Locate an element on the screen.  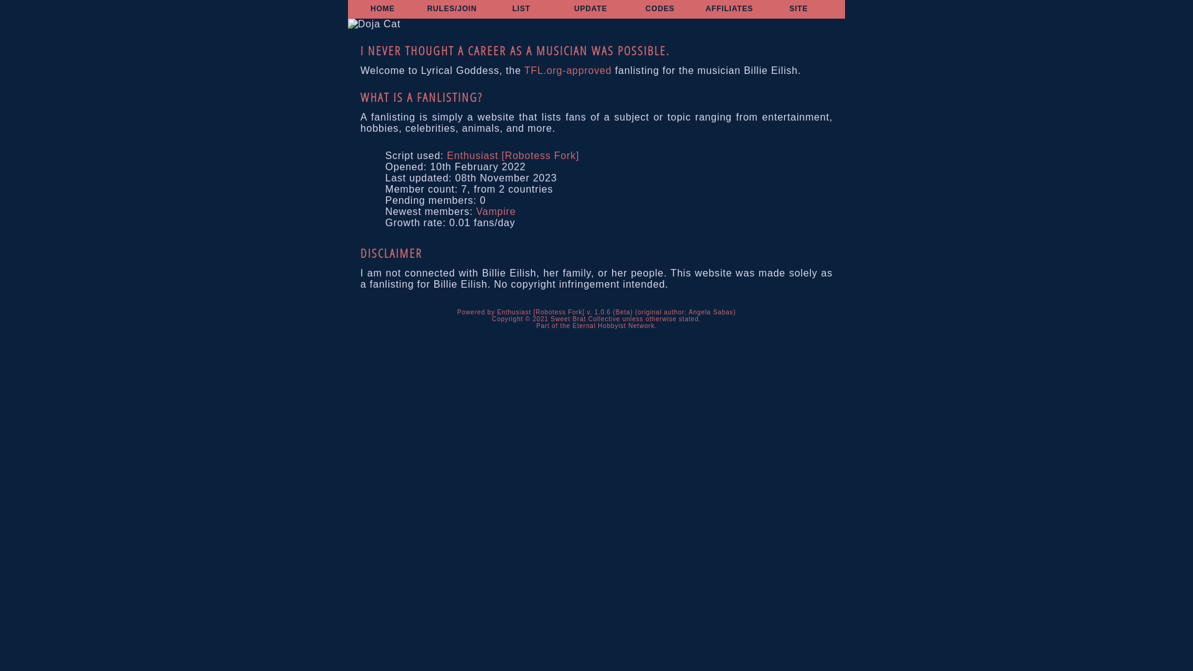
UPDATE is located at coordinates (590, 9).